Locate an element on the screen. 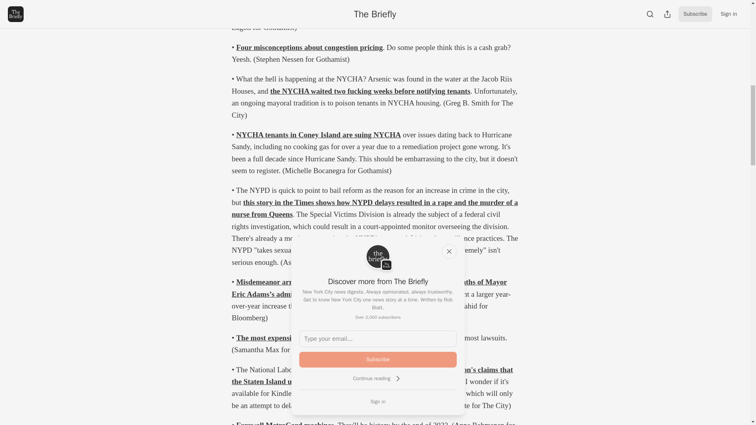 The image size is (756, 425). J'Ouvert and the West Indian Day Parade is located at coordinates (328, 15).